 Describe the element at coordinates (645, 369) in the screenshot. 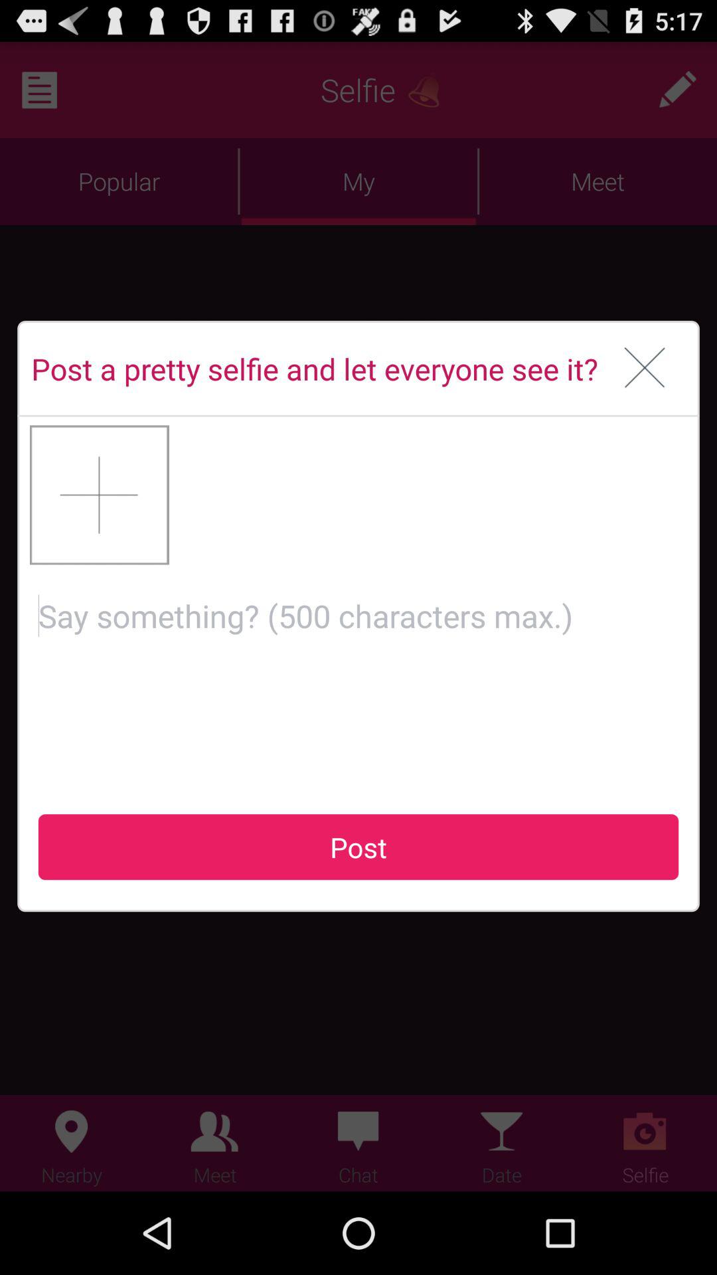

I see `close pop up box` at that location.